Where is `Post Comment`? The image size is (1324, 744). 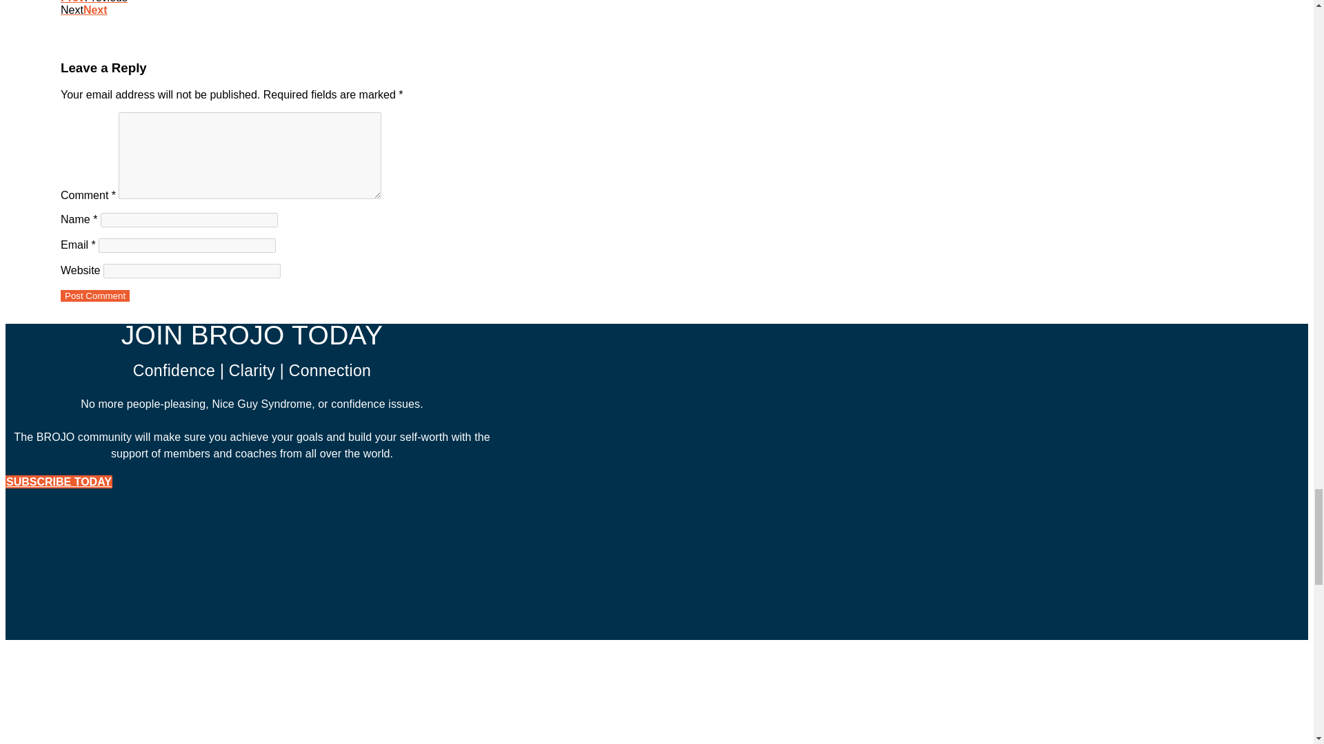 Post Comment is located at coordinates (95, 296).